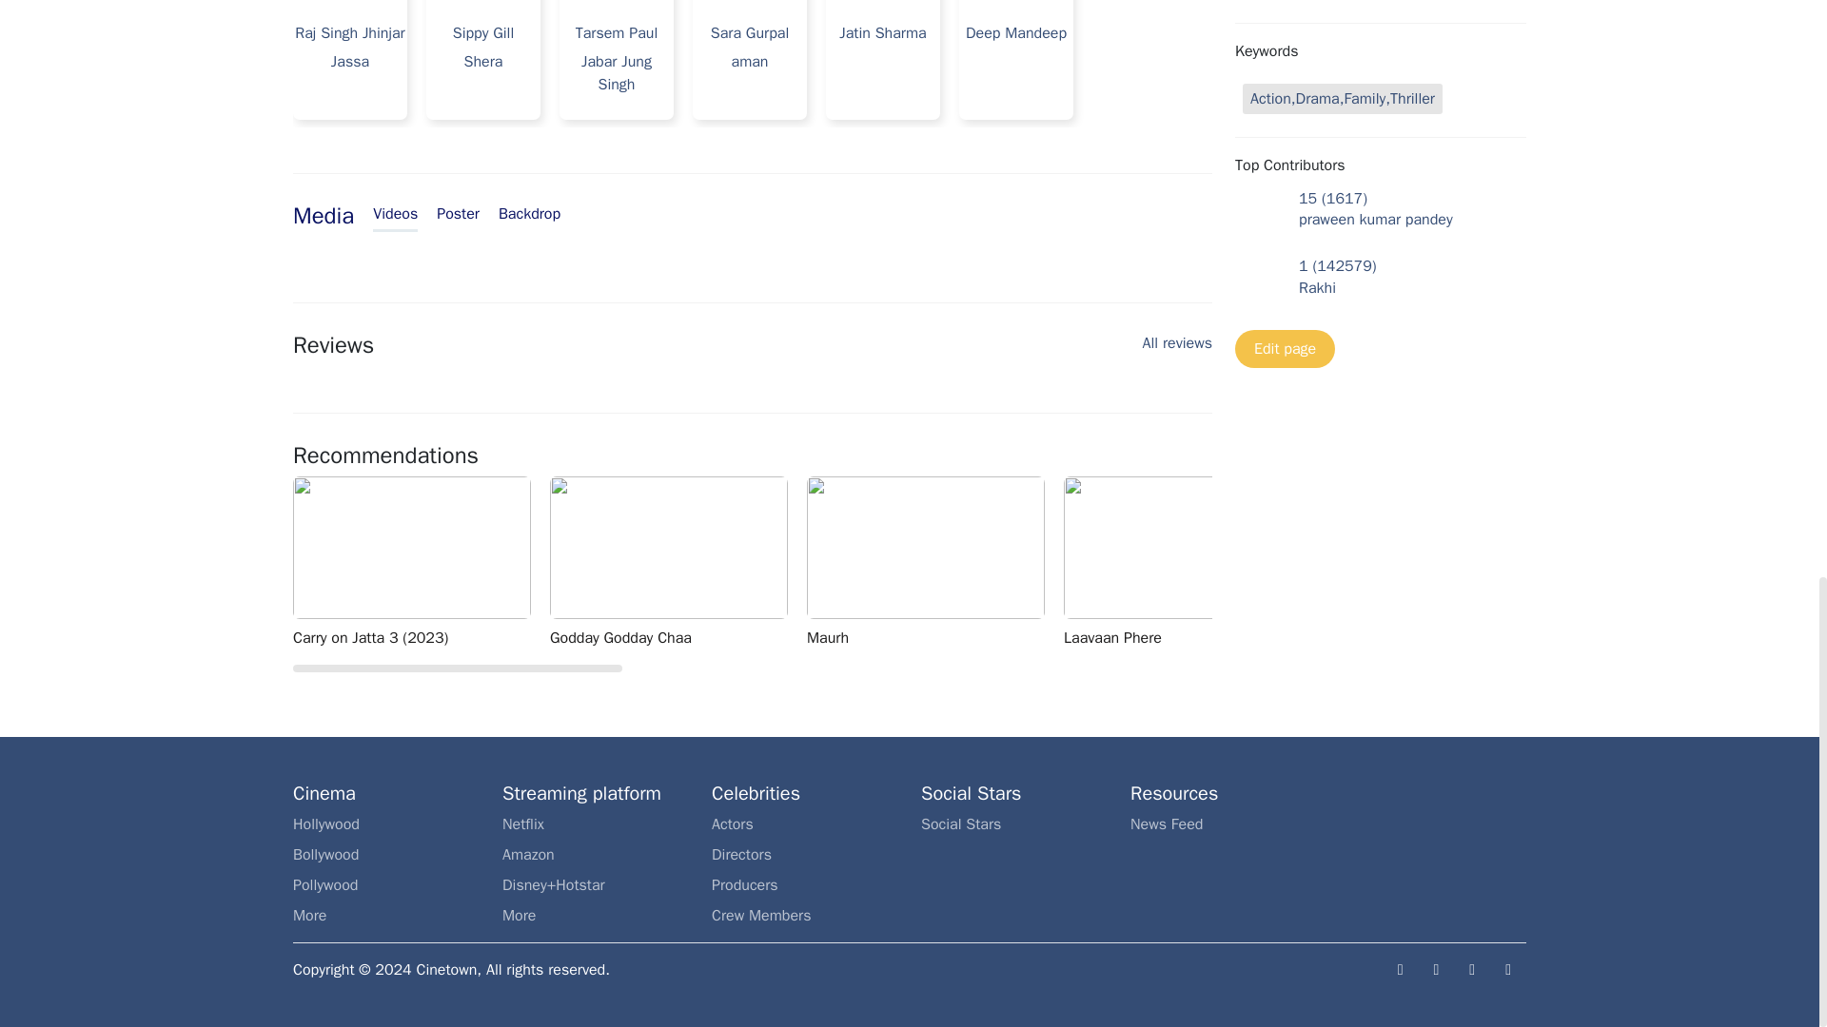 This screenshot has height=1027, width=1827. Describe the element at coordinates (1178, 348) in the screenshot. I see `Videos` at that location.